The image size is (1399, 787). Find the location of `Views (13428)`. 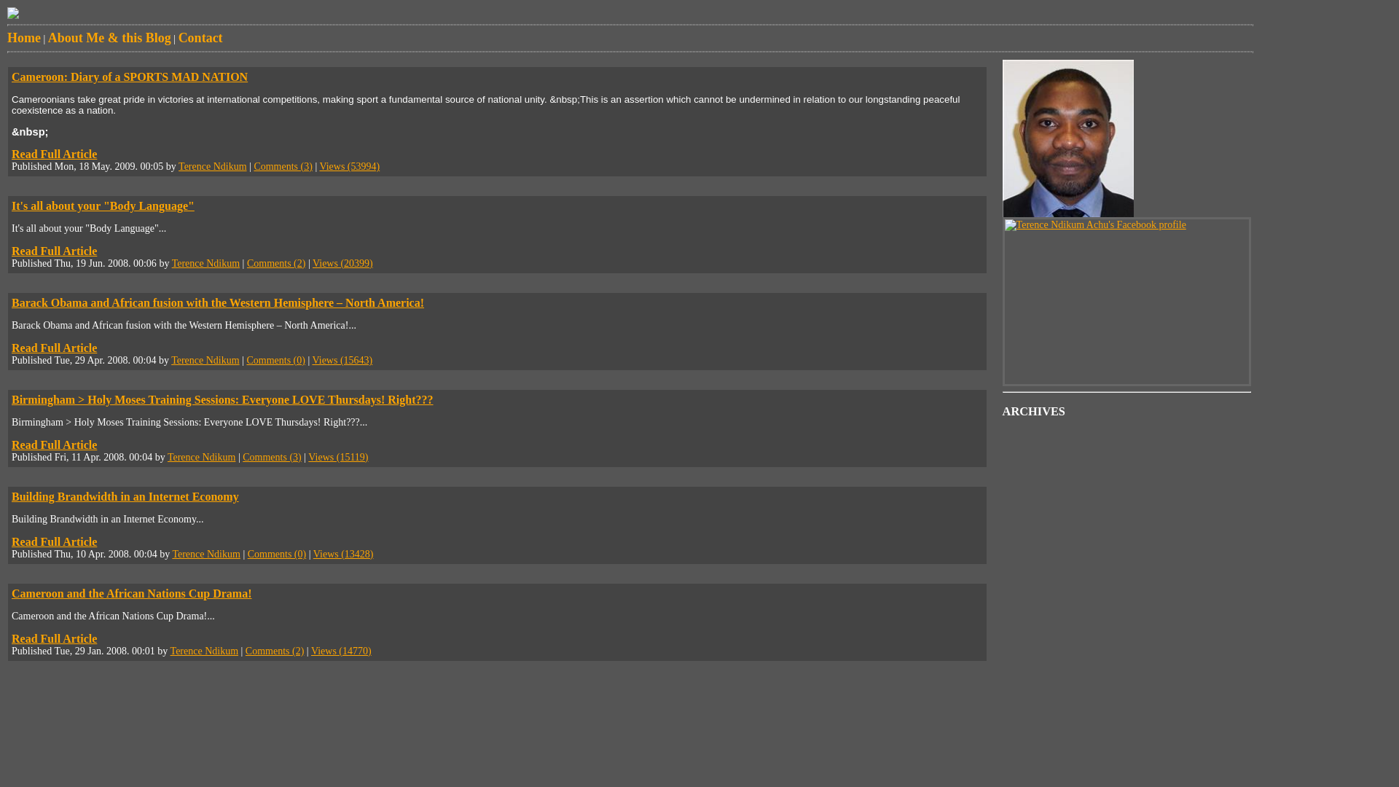

Views (13428) is located at coordinates (344, 554).